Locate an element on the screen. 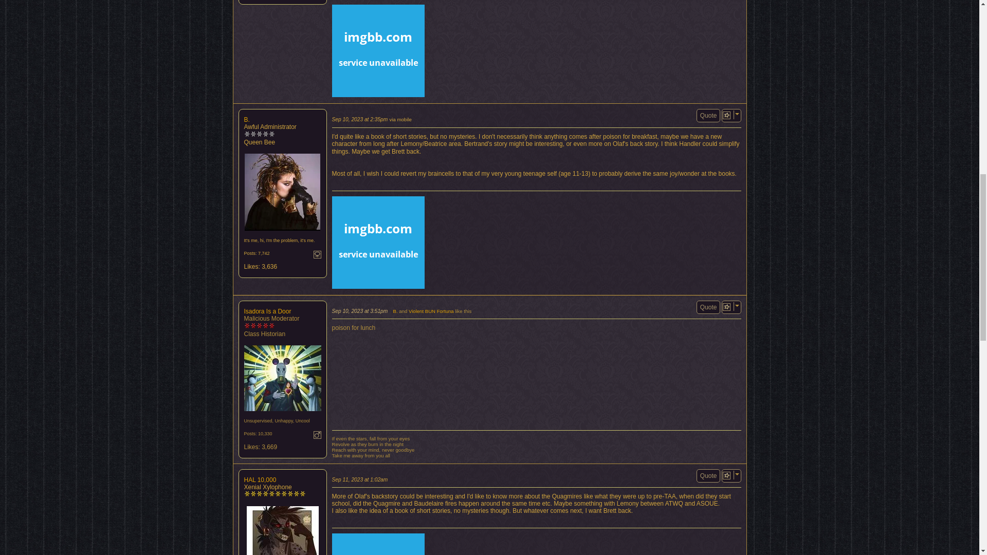 This screenshot has height=555, width=987. Male is located at coordinates (318, 435).